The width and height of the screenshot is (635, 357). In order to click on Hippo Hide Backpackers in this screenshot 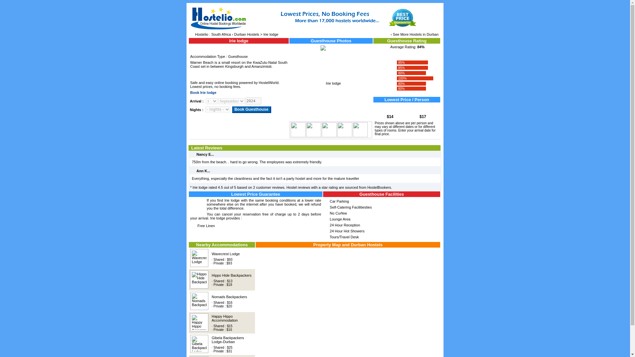, I will do `click(232, 275)`.